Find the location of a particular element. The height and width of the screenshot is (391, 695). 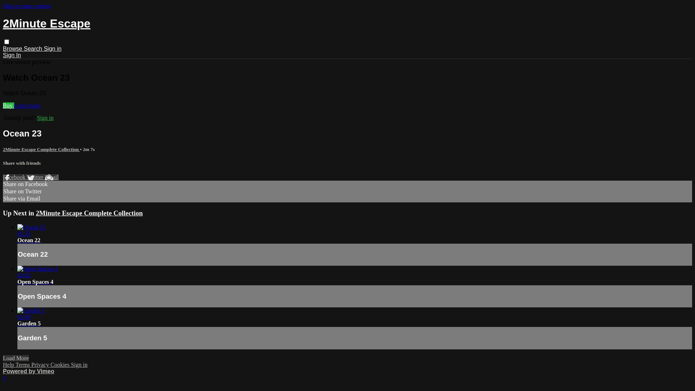

02:03 is located at coordinates (355, 272).